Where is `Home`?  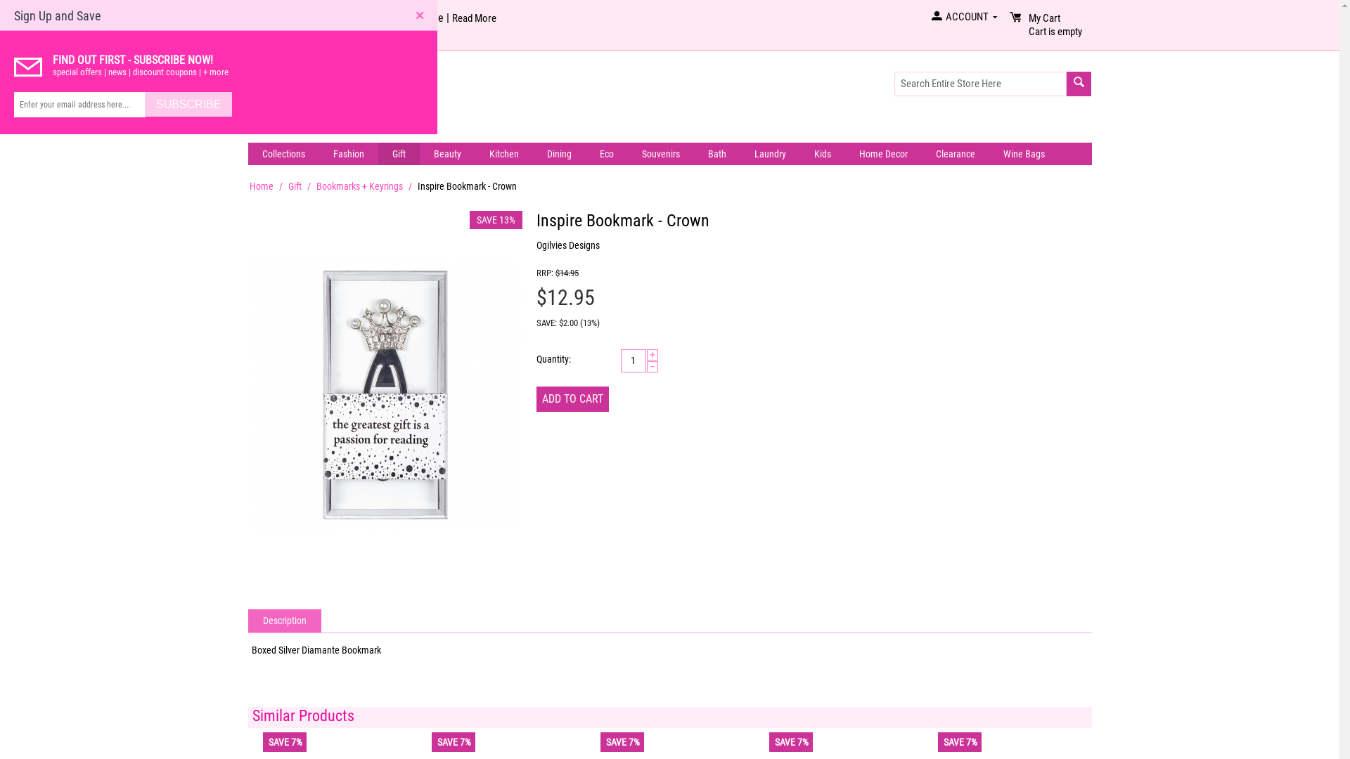
Home is located at coordinates (261, 186).